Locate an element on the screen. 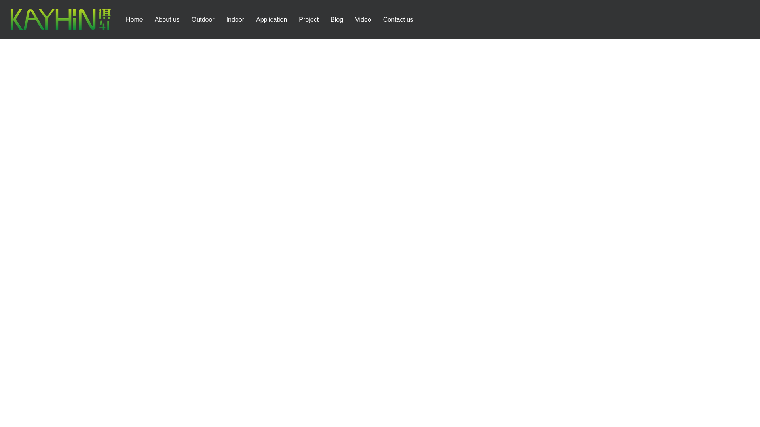 This screenshot has width=760, height=427. Blog is located at coordinates (337, 20).